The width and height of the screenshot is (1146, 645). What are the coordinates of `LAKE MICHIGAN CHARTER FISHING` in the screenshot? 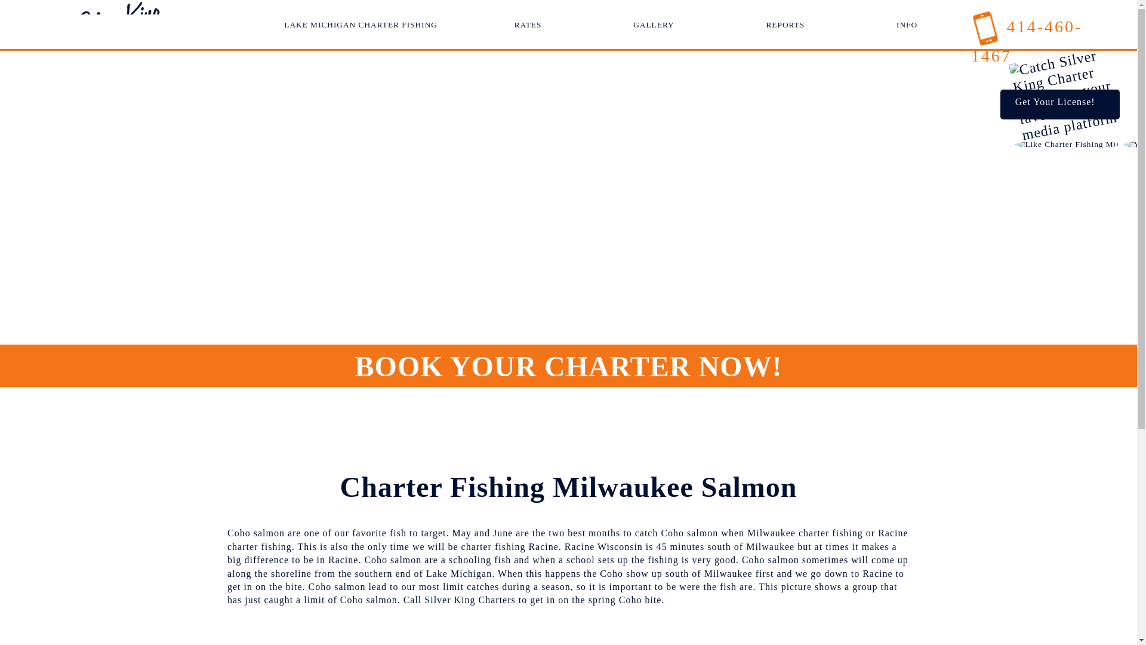 It's located at (361, 24).